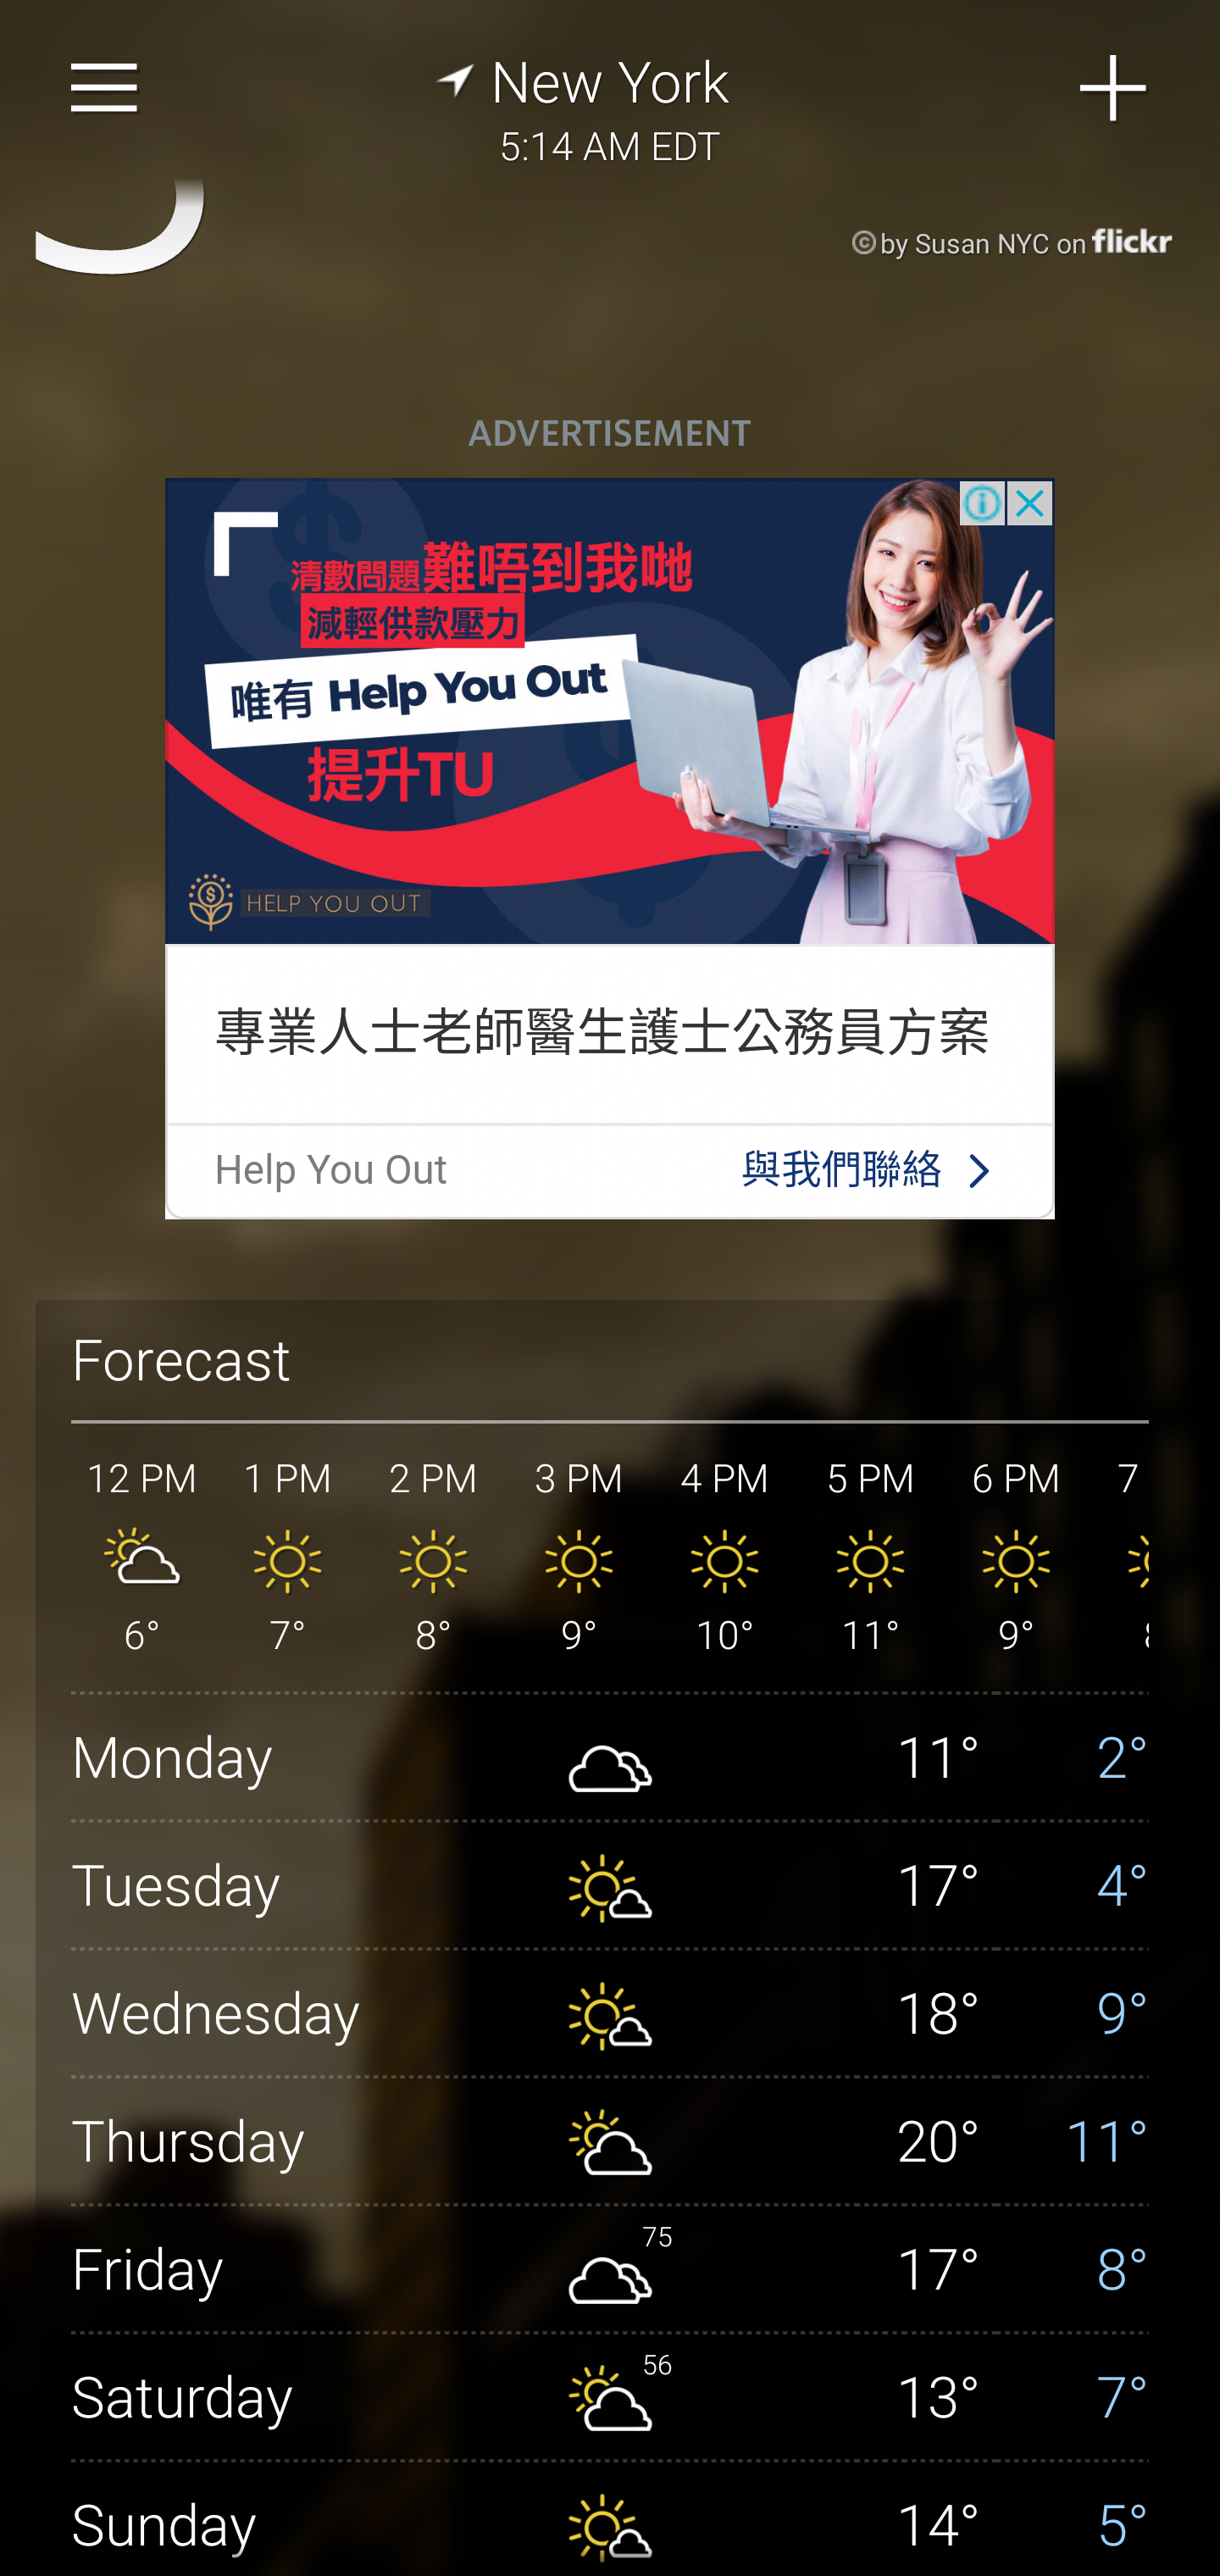  What do you see at coordinates (105, 88) in the screenshot?
I see `Sidebar` at bounding box center [105, 88].